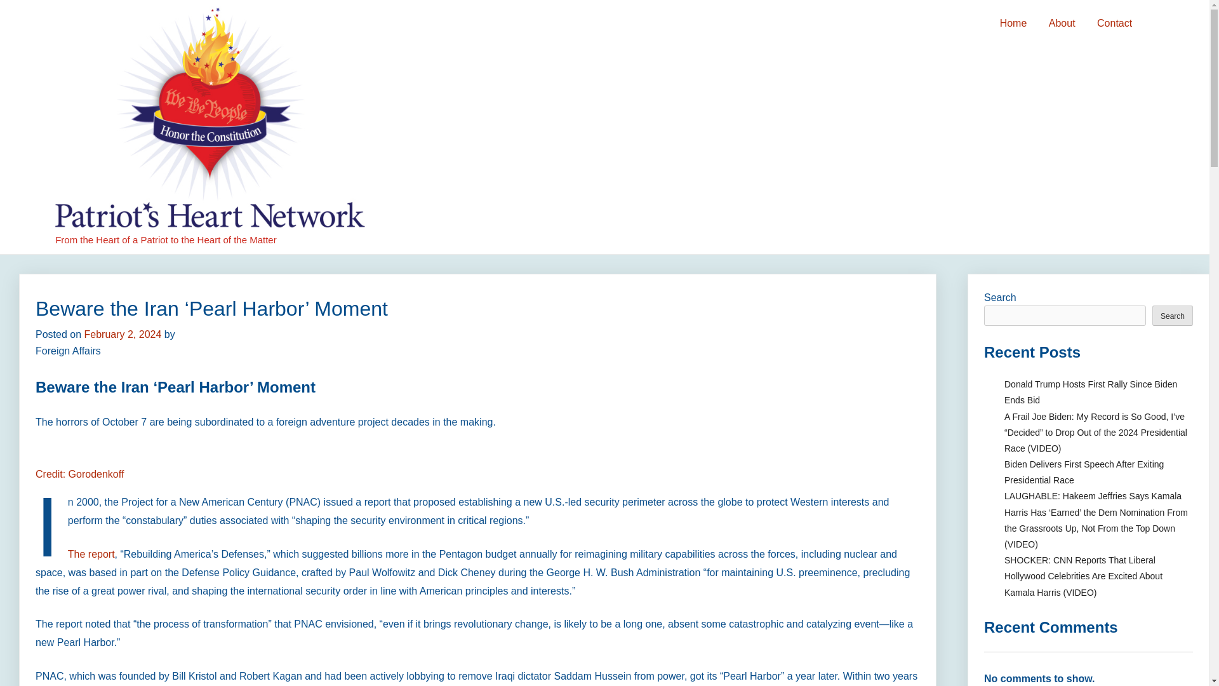 The height and width of the screenshot is (686, 1219). I want to click on Home, so click(1013, 24).